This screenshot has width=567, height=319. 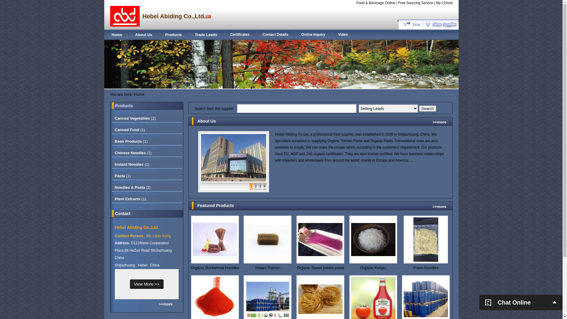 I want to click on Instant Ramen, so click(x=268, y=268).